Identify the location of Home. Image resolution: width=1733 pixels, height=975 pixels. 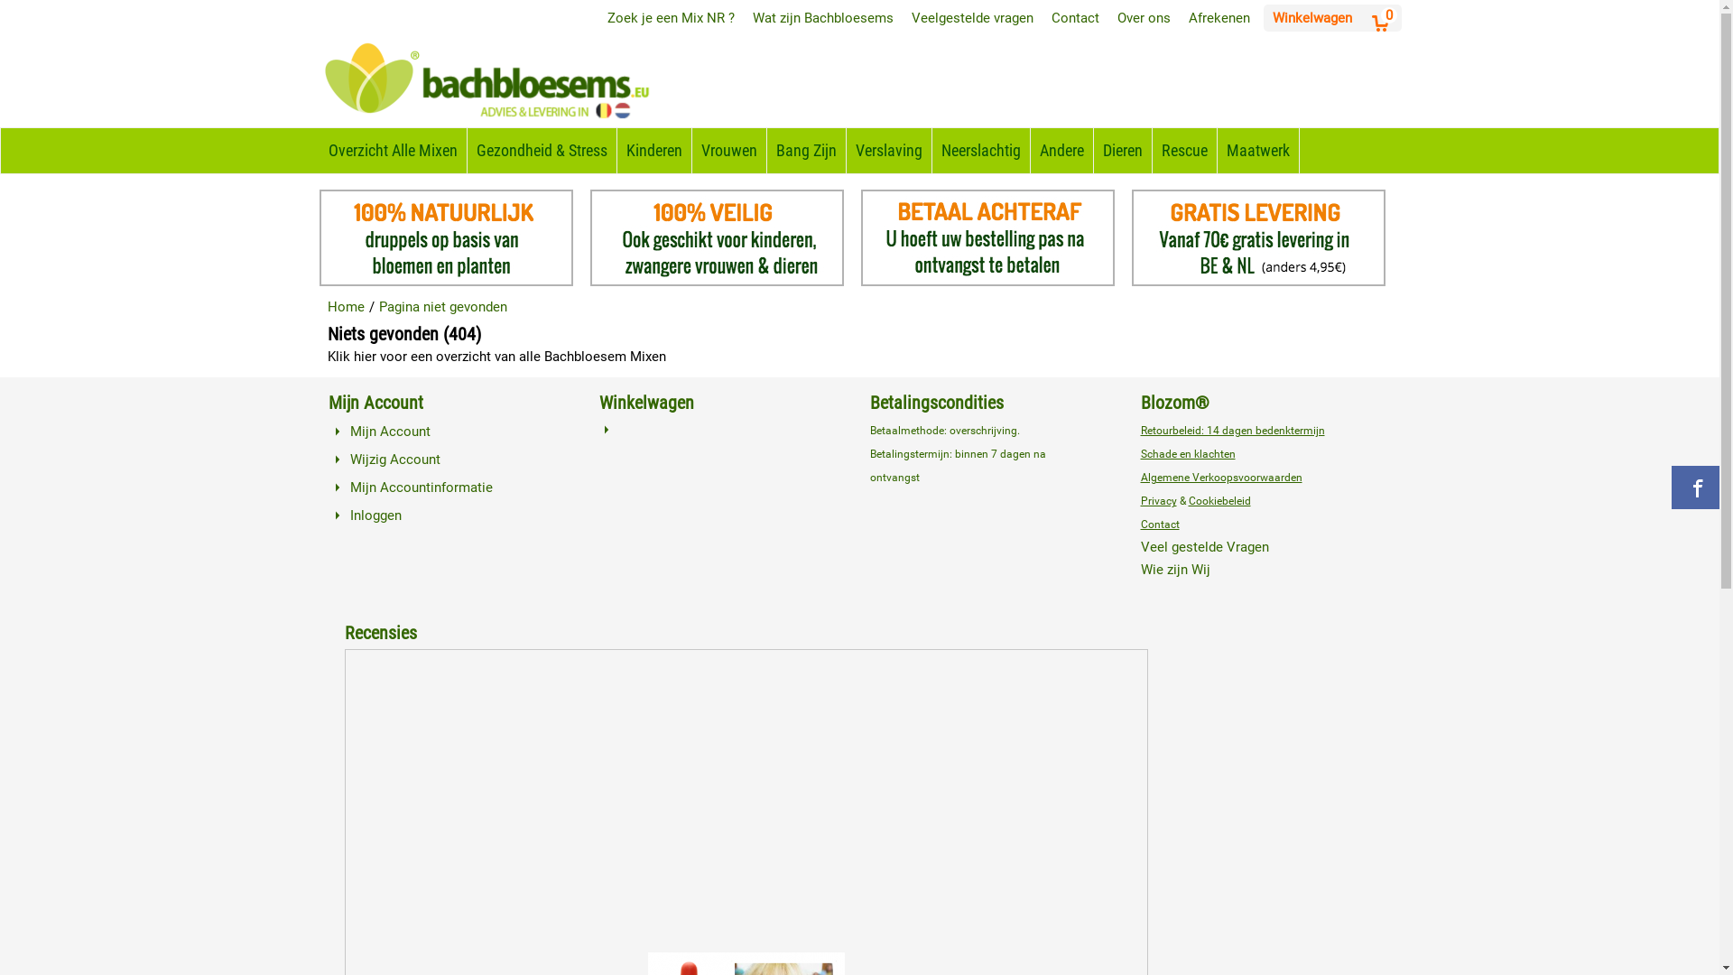
(345, 310).